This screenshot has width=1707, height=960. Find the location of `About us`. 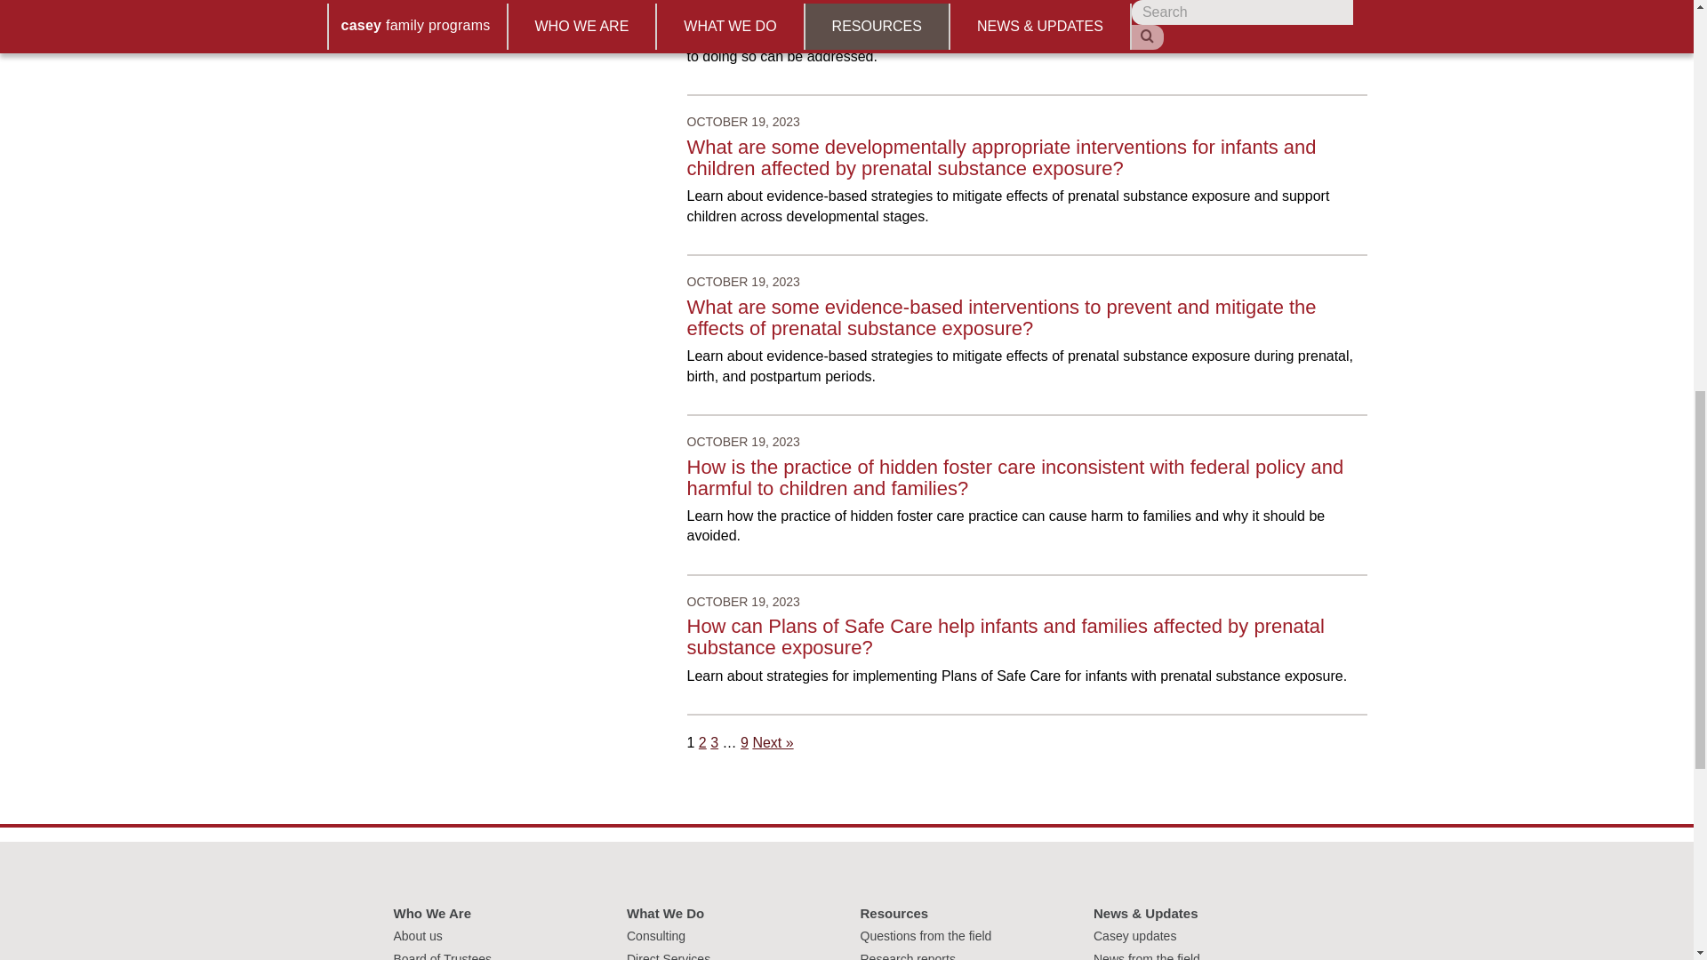

About us is located at coordinates (417, 935).